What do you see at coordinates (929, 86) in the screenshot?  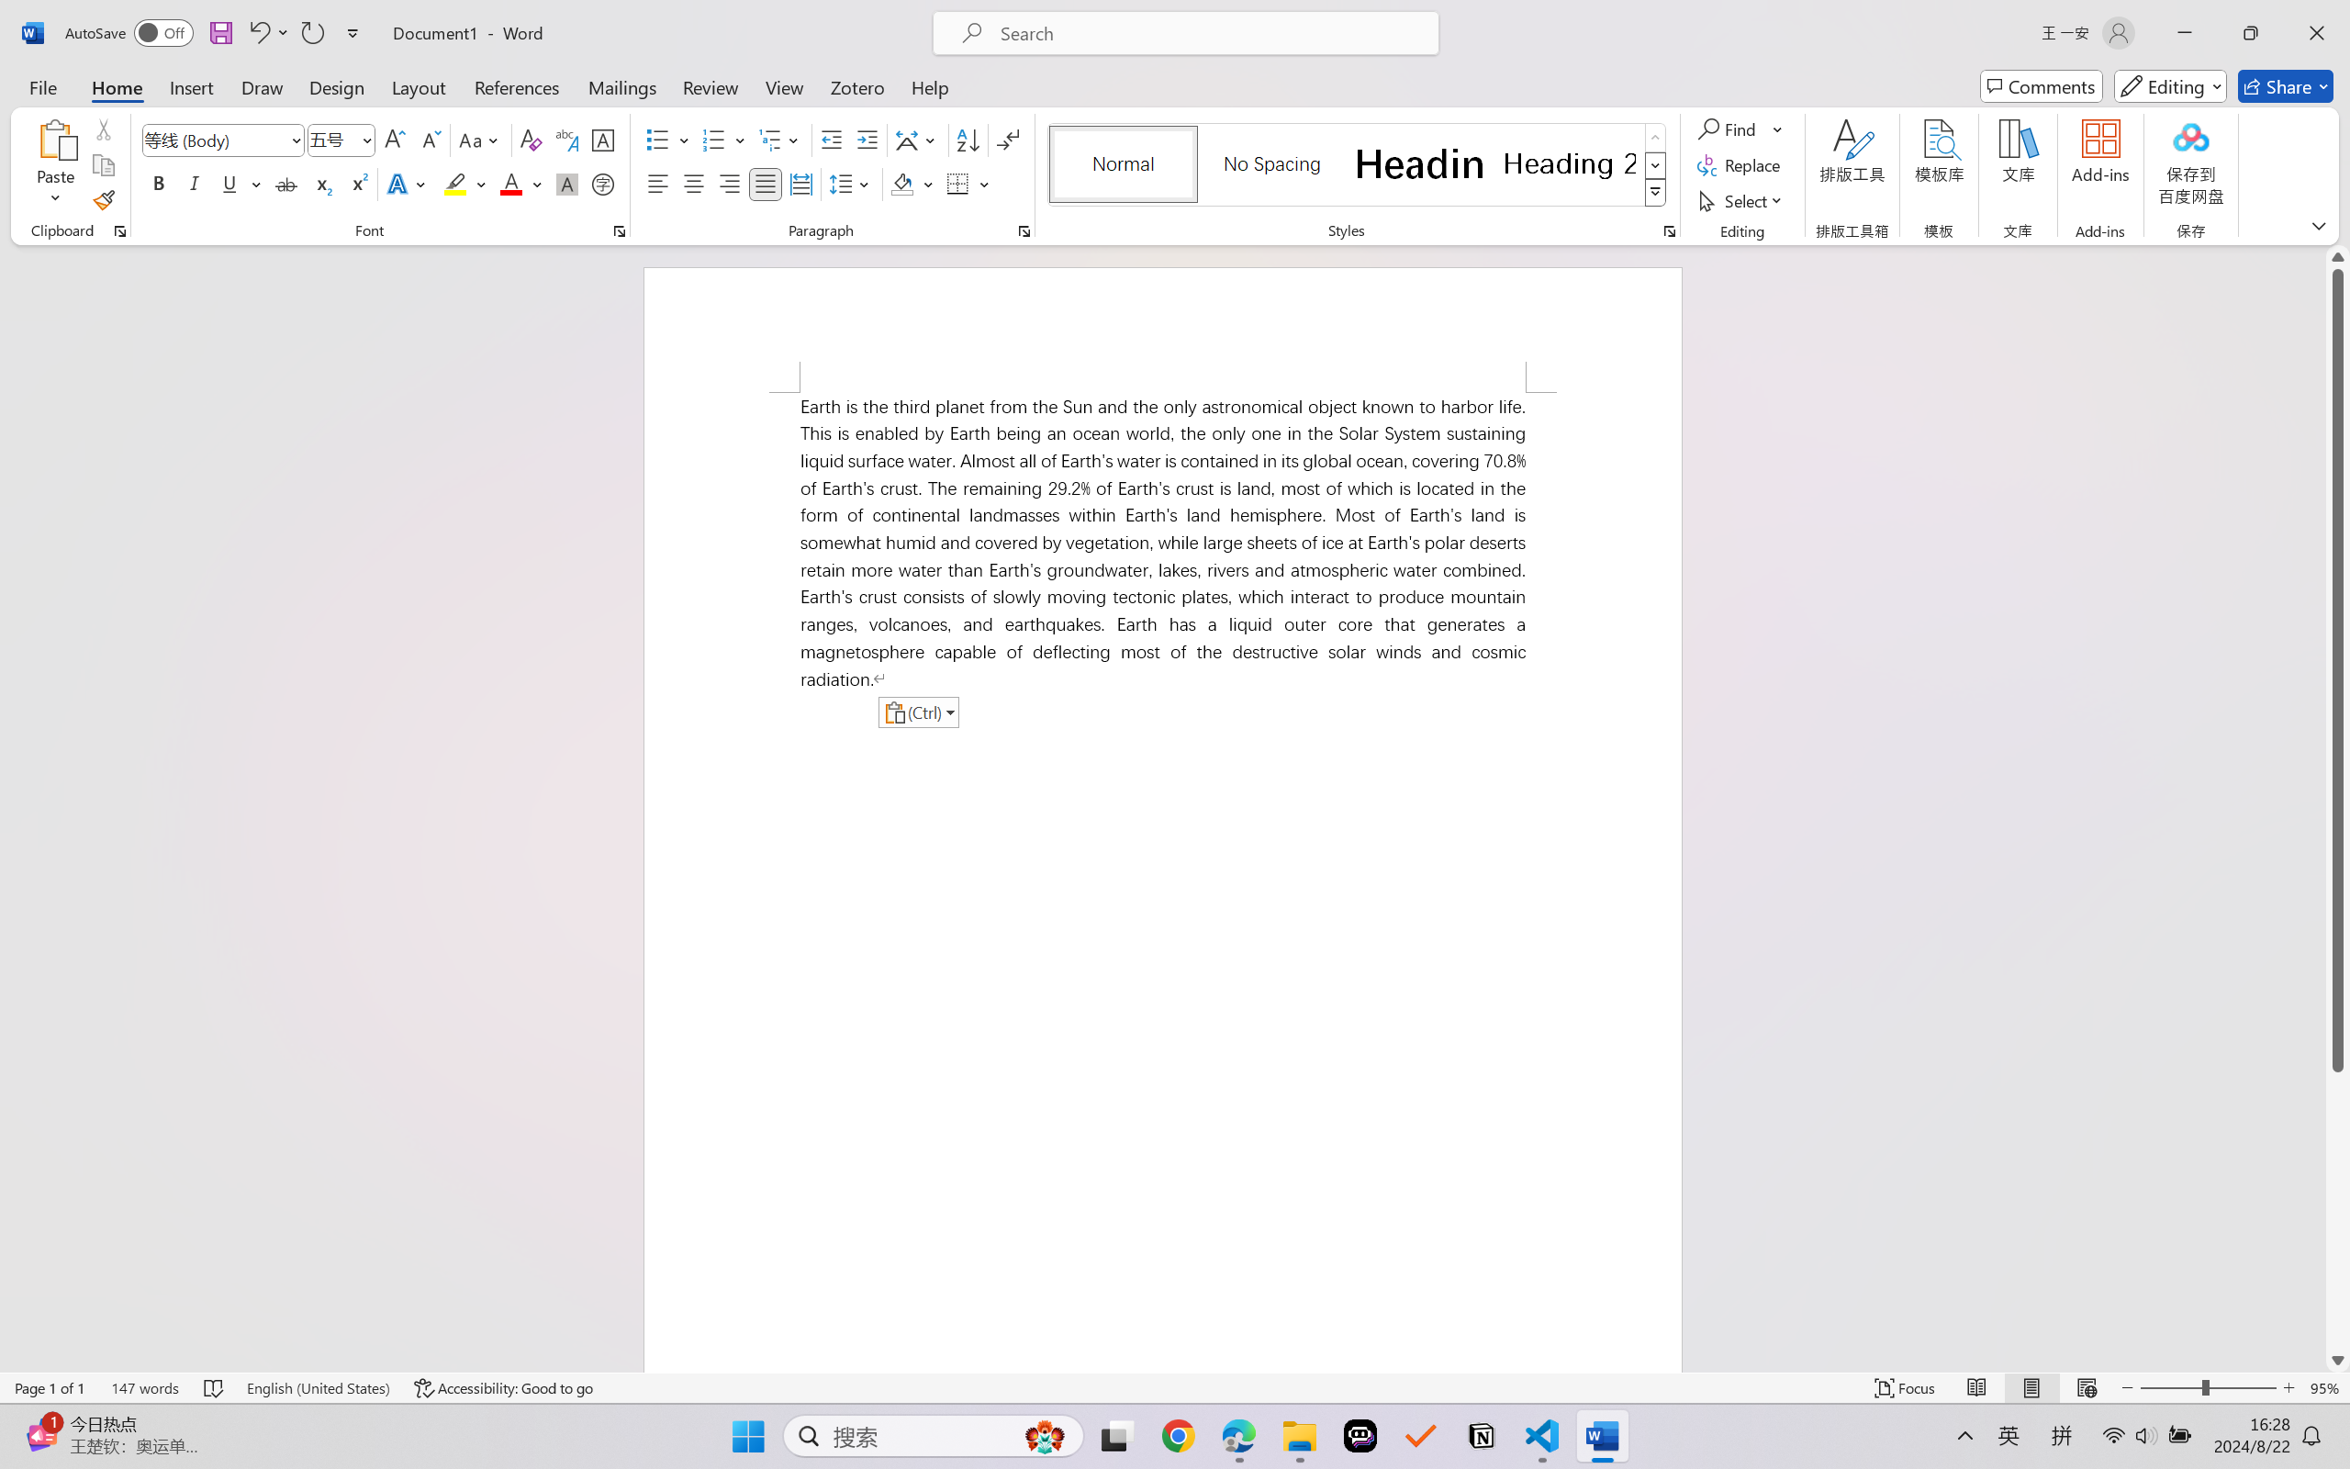 I see `Help` at bounding box center [929, 86].